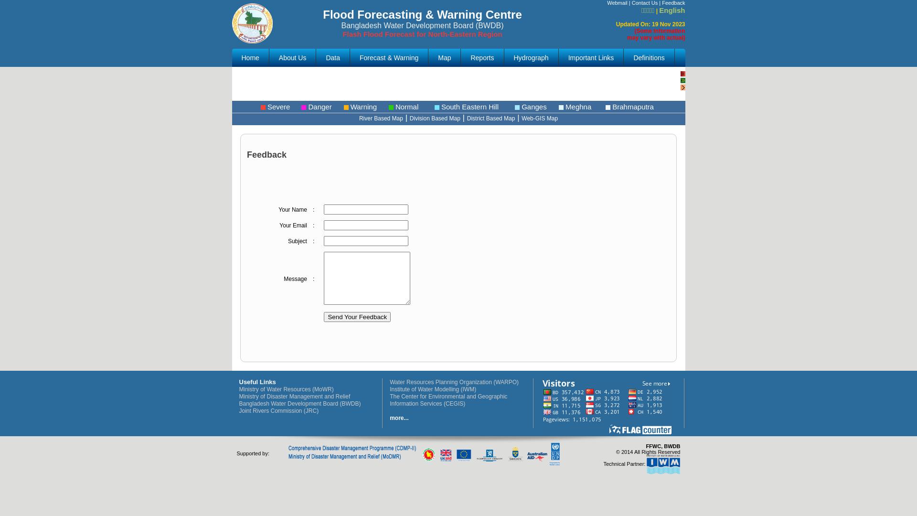  What do you see at coordinates (295, 283) in the screenshot?
I see `Singra
Water Level : 9.06
Danger Level : 12.20` at bounding box center [295, 283].